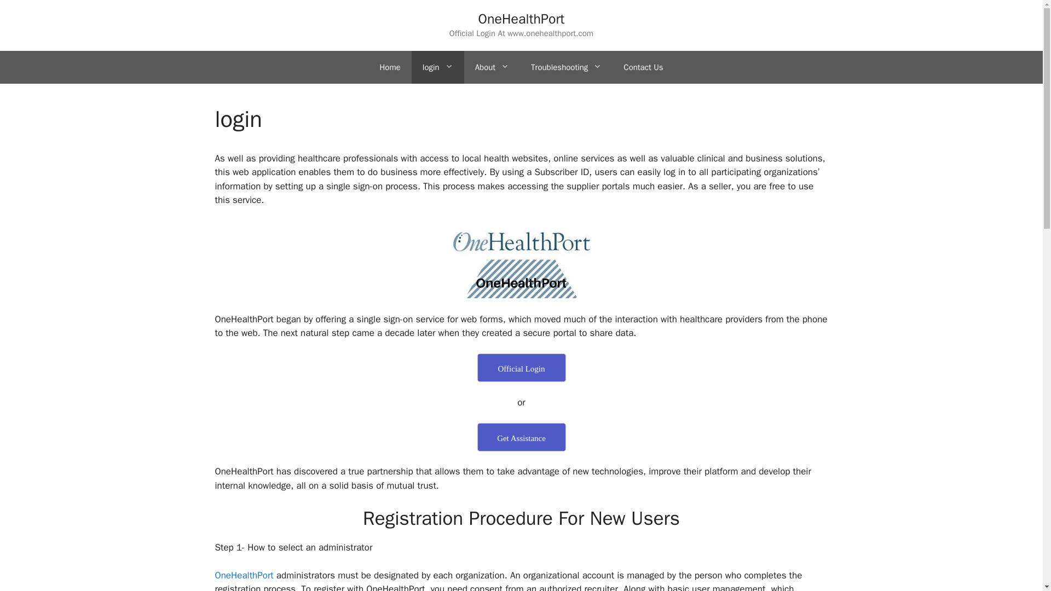 The width and height of the screenshot is (1051, 591). Describe the element at coordinates (492, 67) in the screenshot. I see `About` at that location.